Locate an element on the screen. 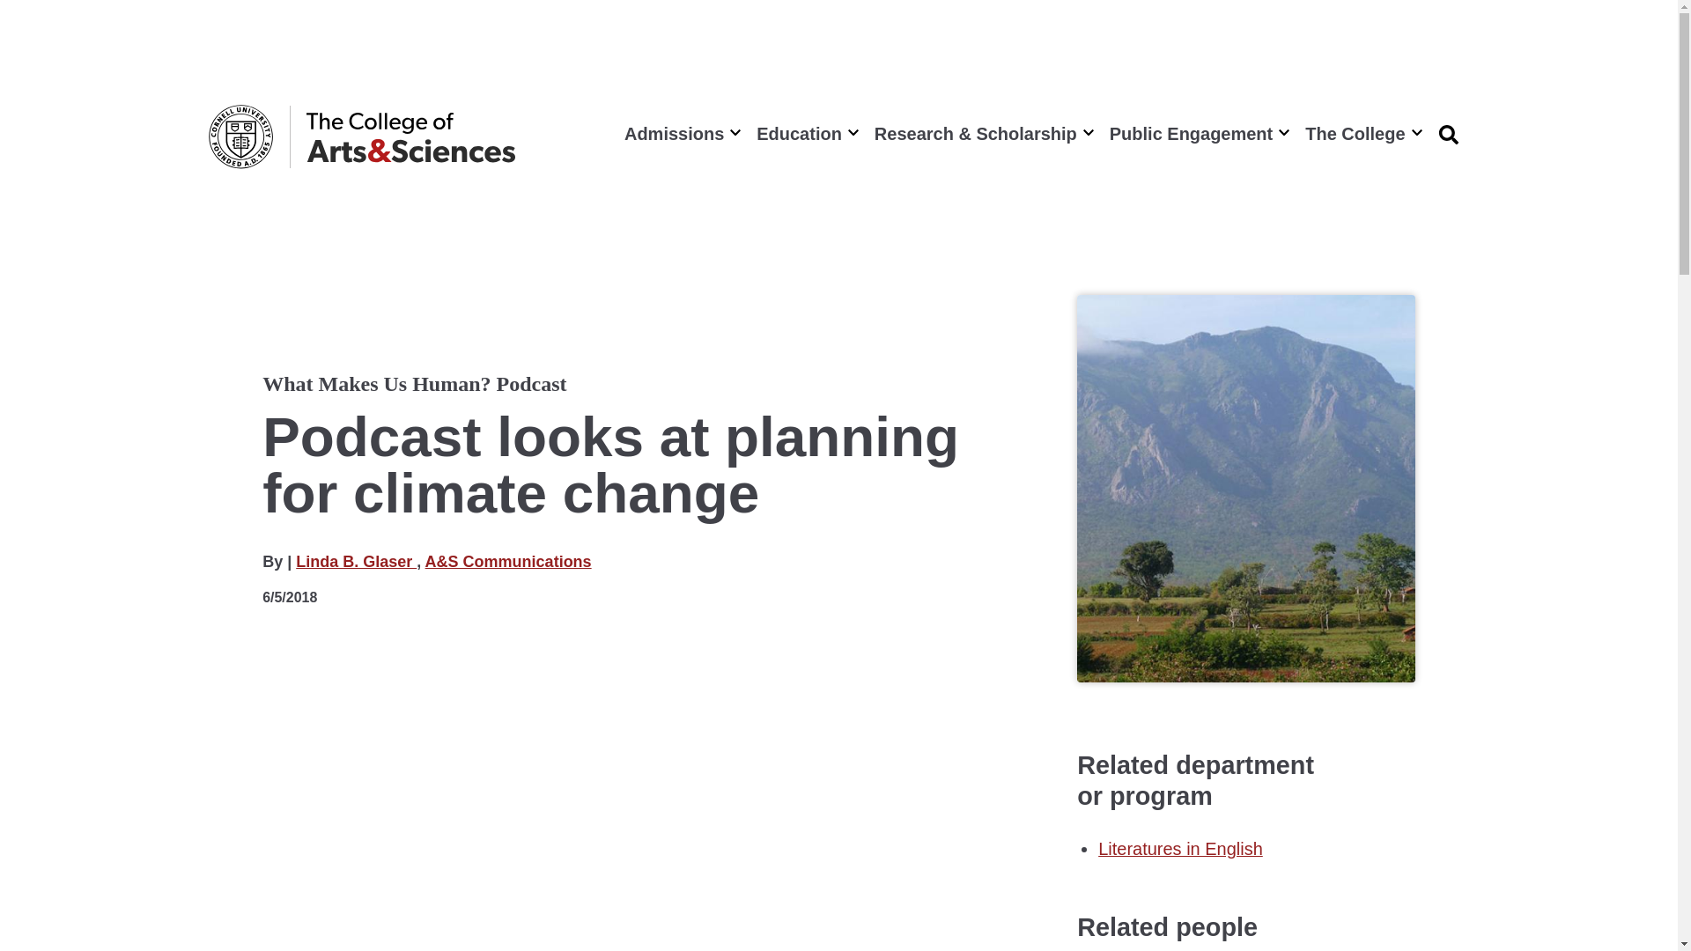 The image size is (1691, 951). open subnavigation is located at coordinates (1089, 130).